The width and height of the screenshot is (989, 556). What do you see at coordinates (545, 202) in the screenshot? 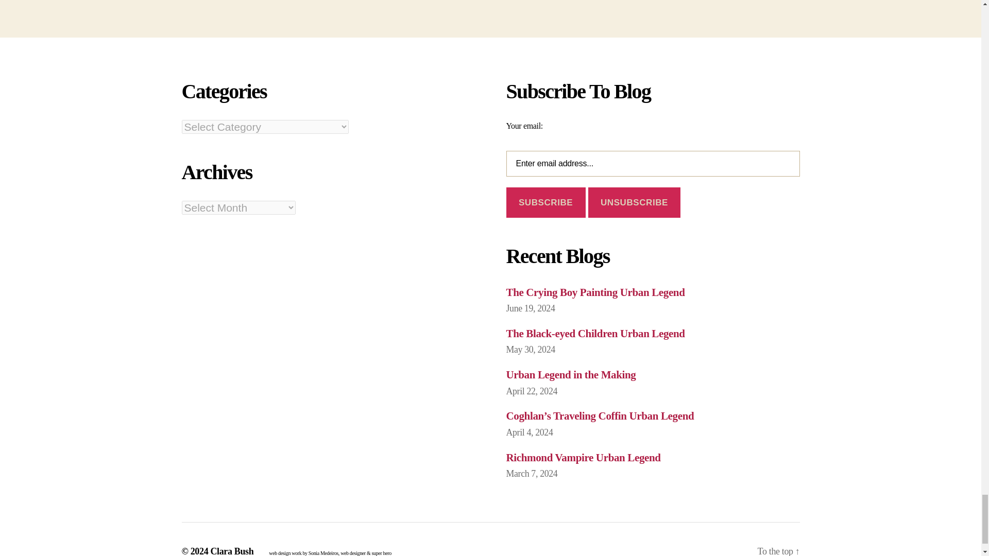
I see `Subscribe` at bounding box center [545, 202].